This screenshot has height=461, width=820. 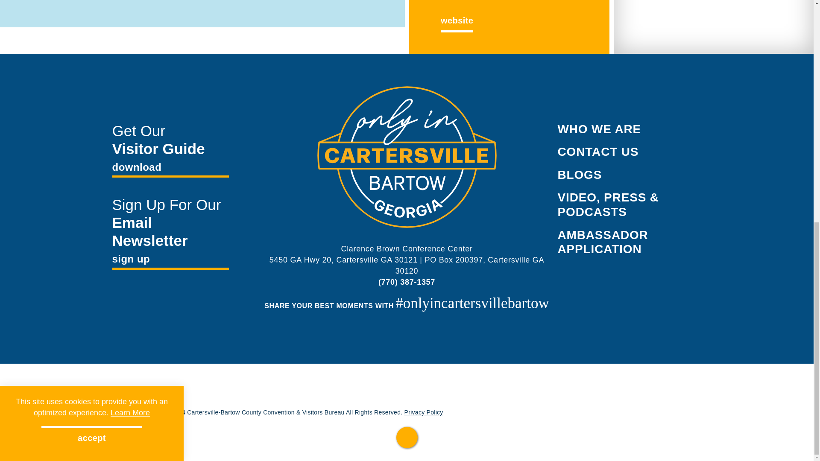 What do you see at coordinates (598, 152) in the screenshot?
I see `CONTACT US` at bounding box center [598, 152].